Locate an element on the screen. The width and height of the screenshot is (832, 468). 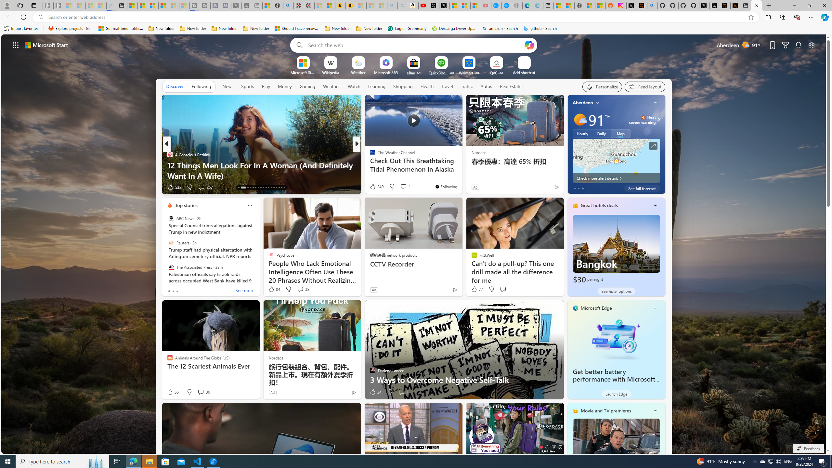
AutomationID: tab-20 is located at coordinates (261, 188).